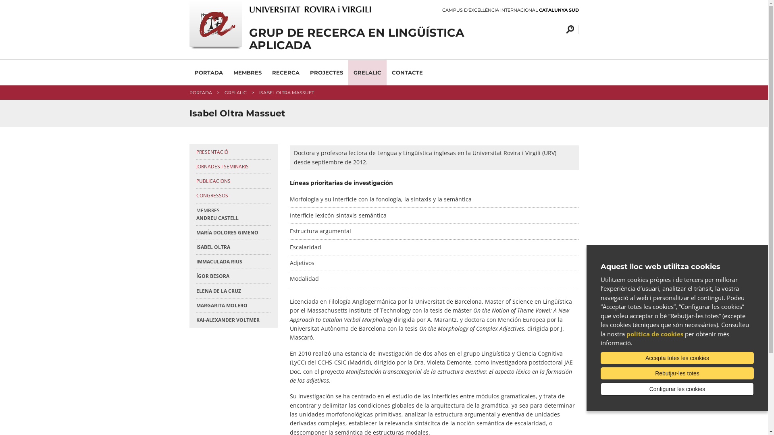  Describe the element at coordinates (209, 72) in the screenshot. I see `PORTADA` at that location.